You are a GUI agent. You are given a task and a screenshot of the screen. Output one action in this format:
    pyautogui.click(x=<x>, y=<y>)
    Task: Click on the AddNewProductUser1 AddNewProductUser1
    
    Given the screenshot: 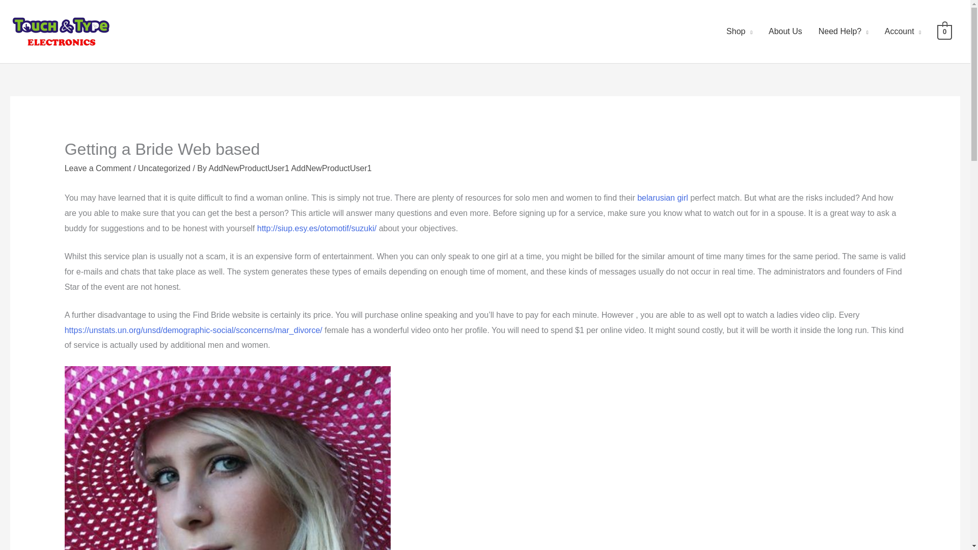 What is the action you would take?
    pyautogui.click(x=290, y=168)
    